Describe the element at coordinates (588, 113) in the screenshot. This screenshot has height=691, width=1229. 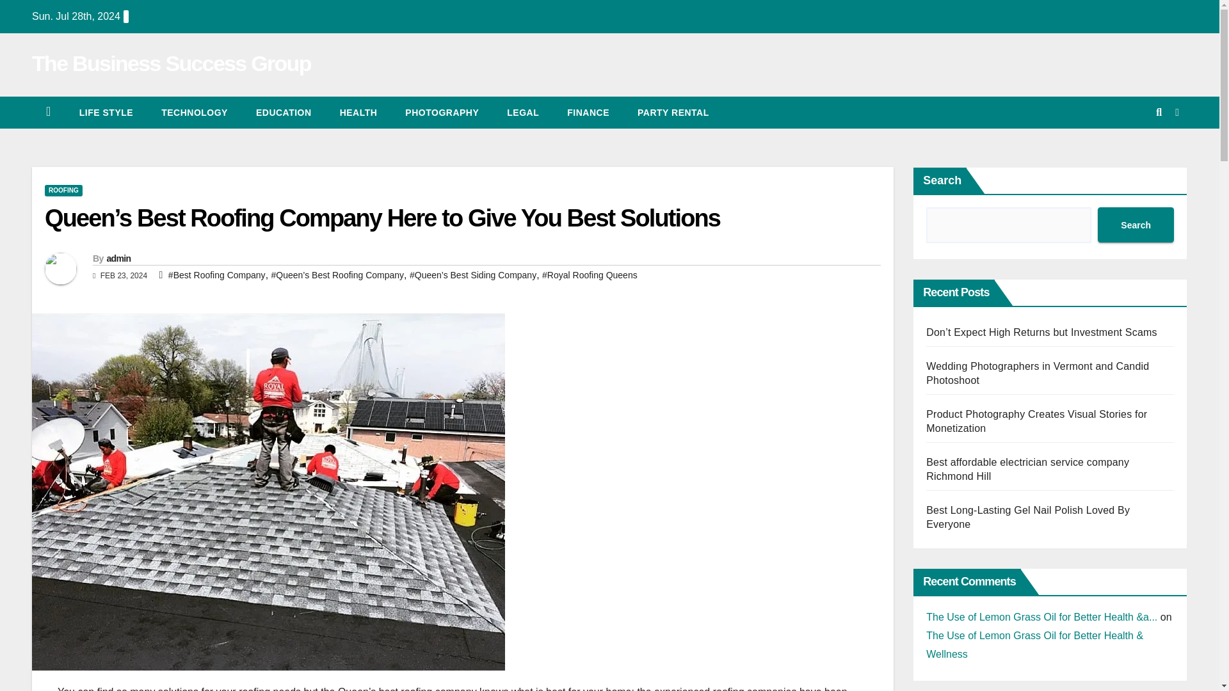
I see `FINANCE` at that location.